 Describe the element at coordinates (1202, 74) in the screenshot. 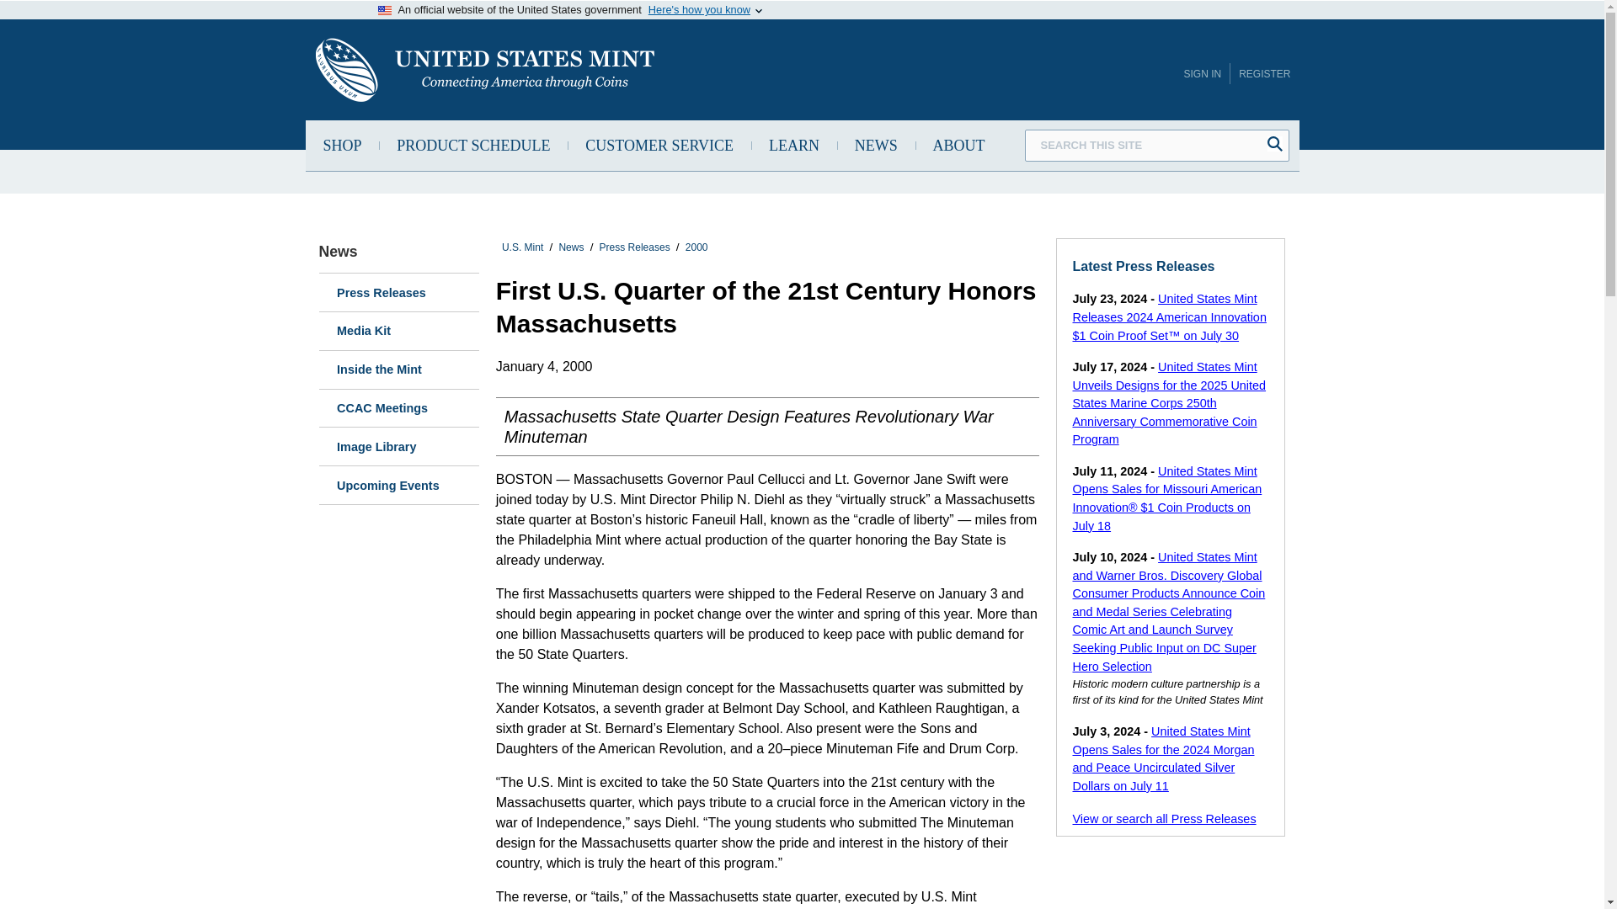

I see `SIGN IN` at that location.